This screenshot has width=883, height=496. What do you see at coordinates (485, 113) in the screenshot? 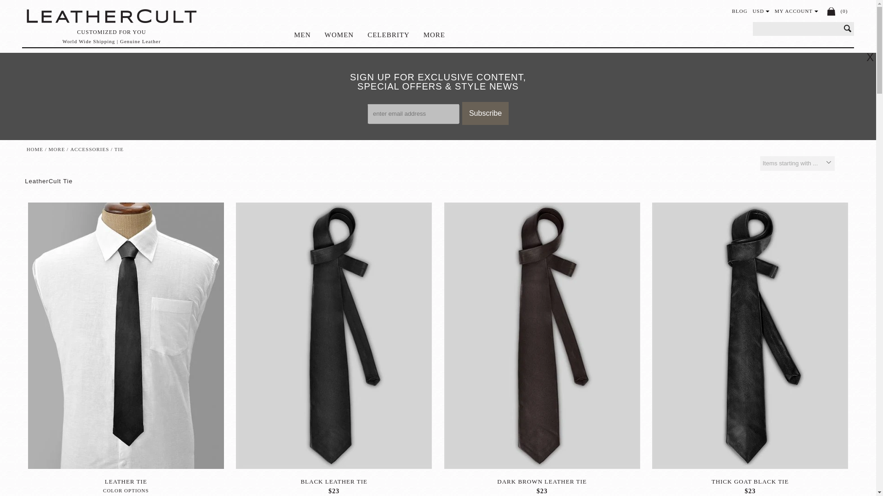
I see `Subscribe` at bounding box center [485, 113].